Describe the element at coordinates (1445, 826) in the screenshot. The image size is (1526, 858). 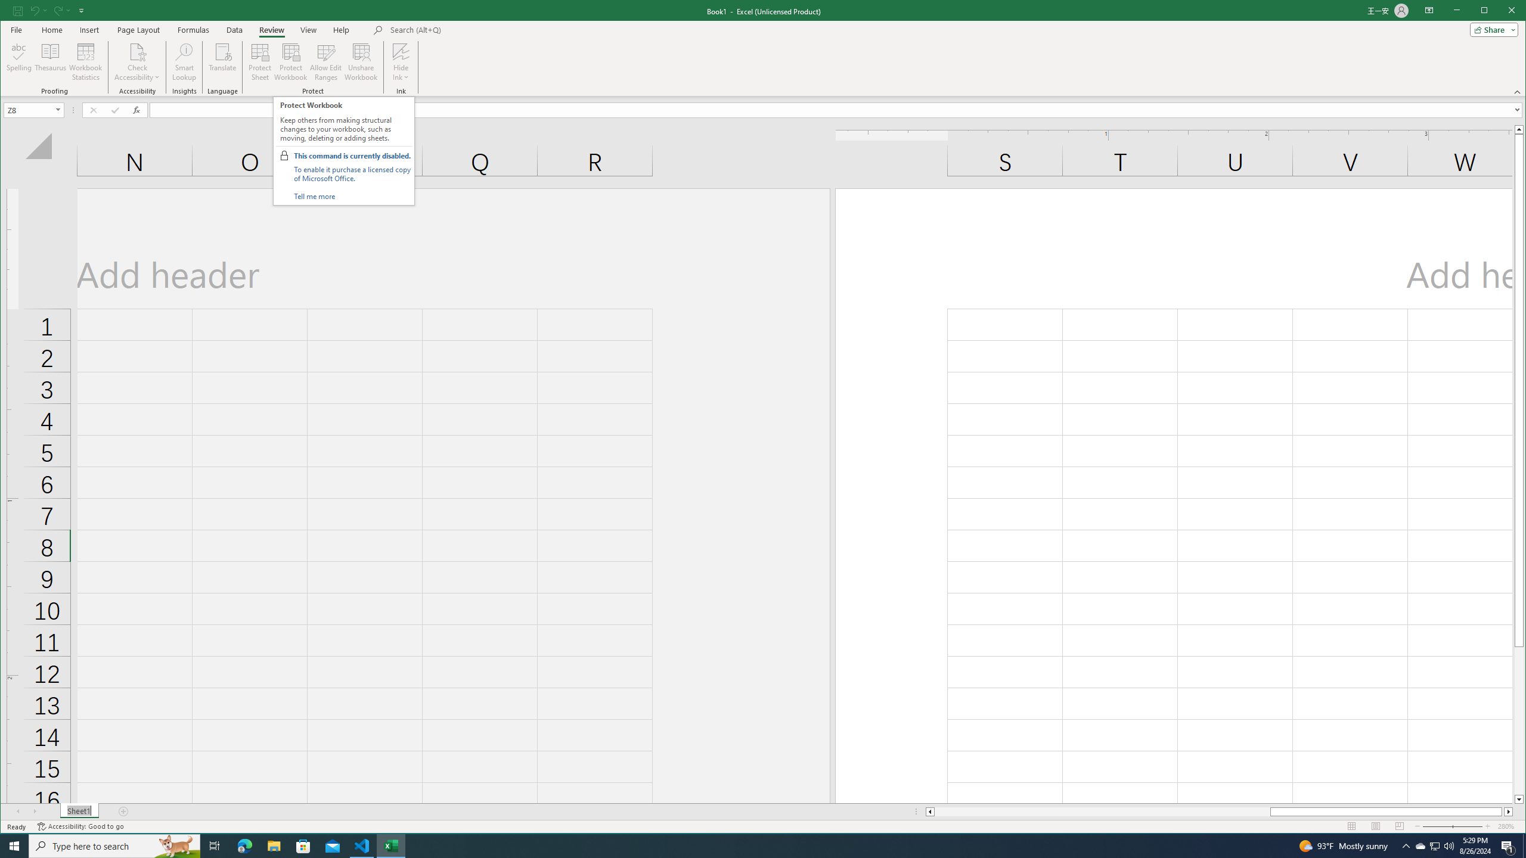
I see `Zoom Out` at that location.